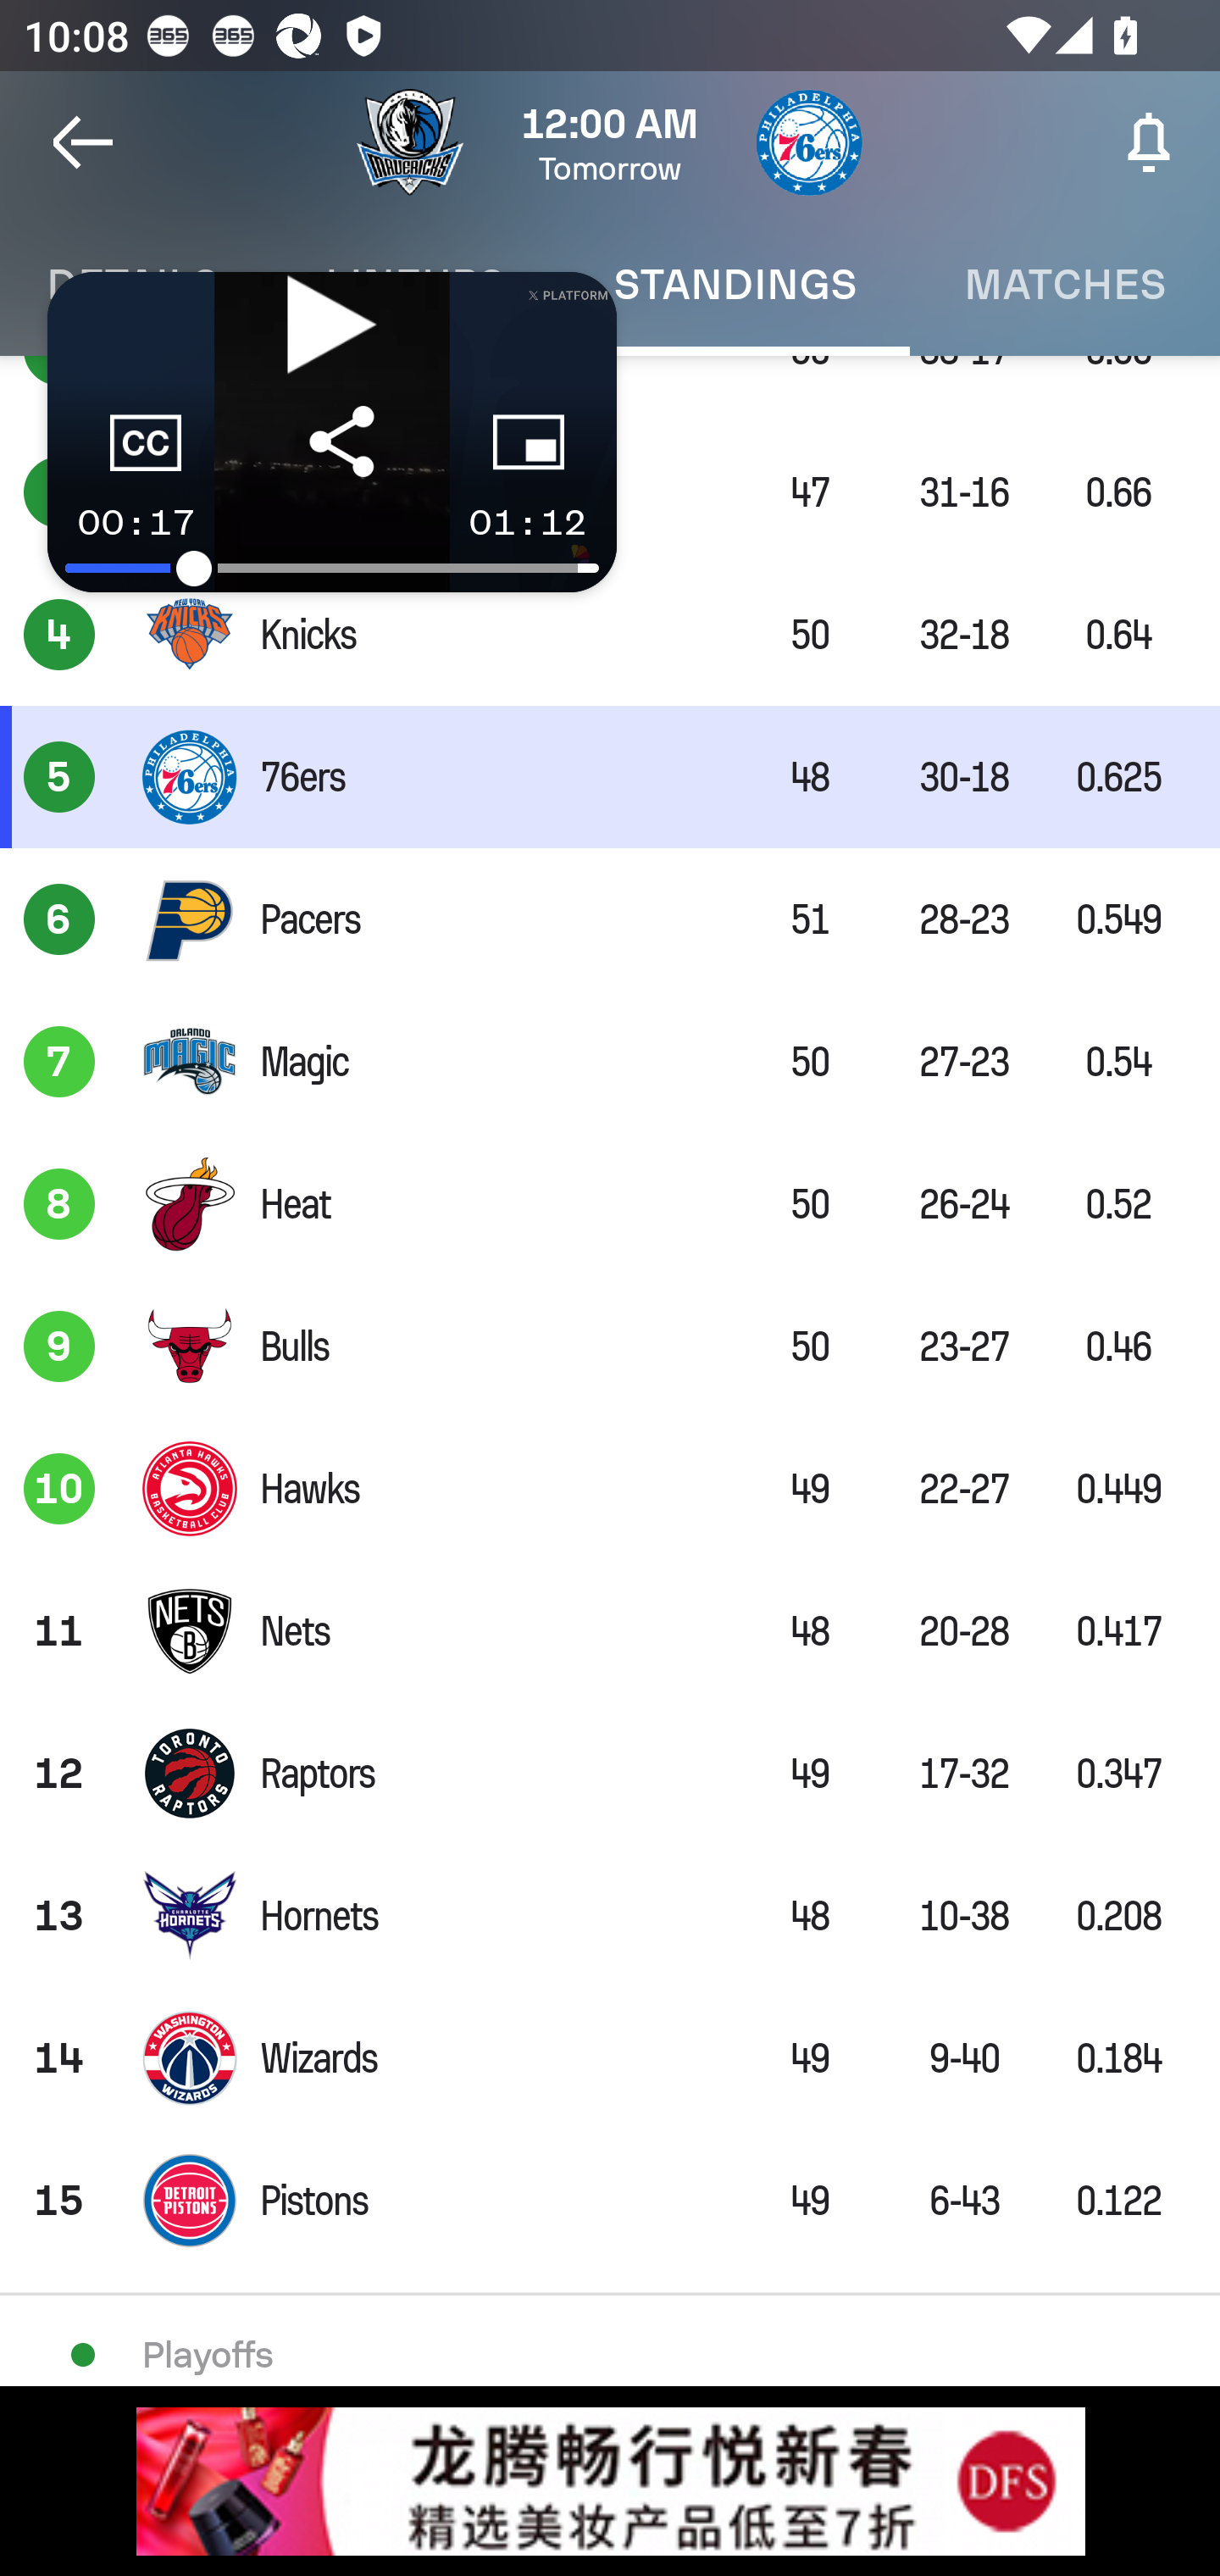 The image size is (1220, 2576). I want to click on 11, so click(59, 1632).